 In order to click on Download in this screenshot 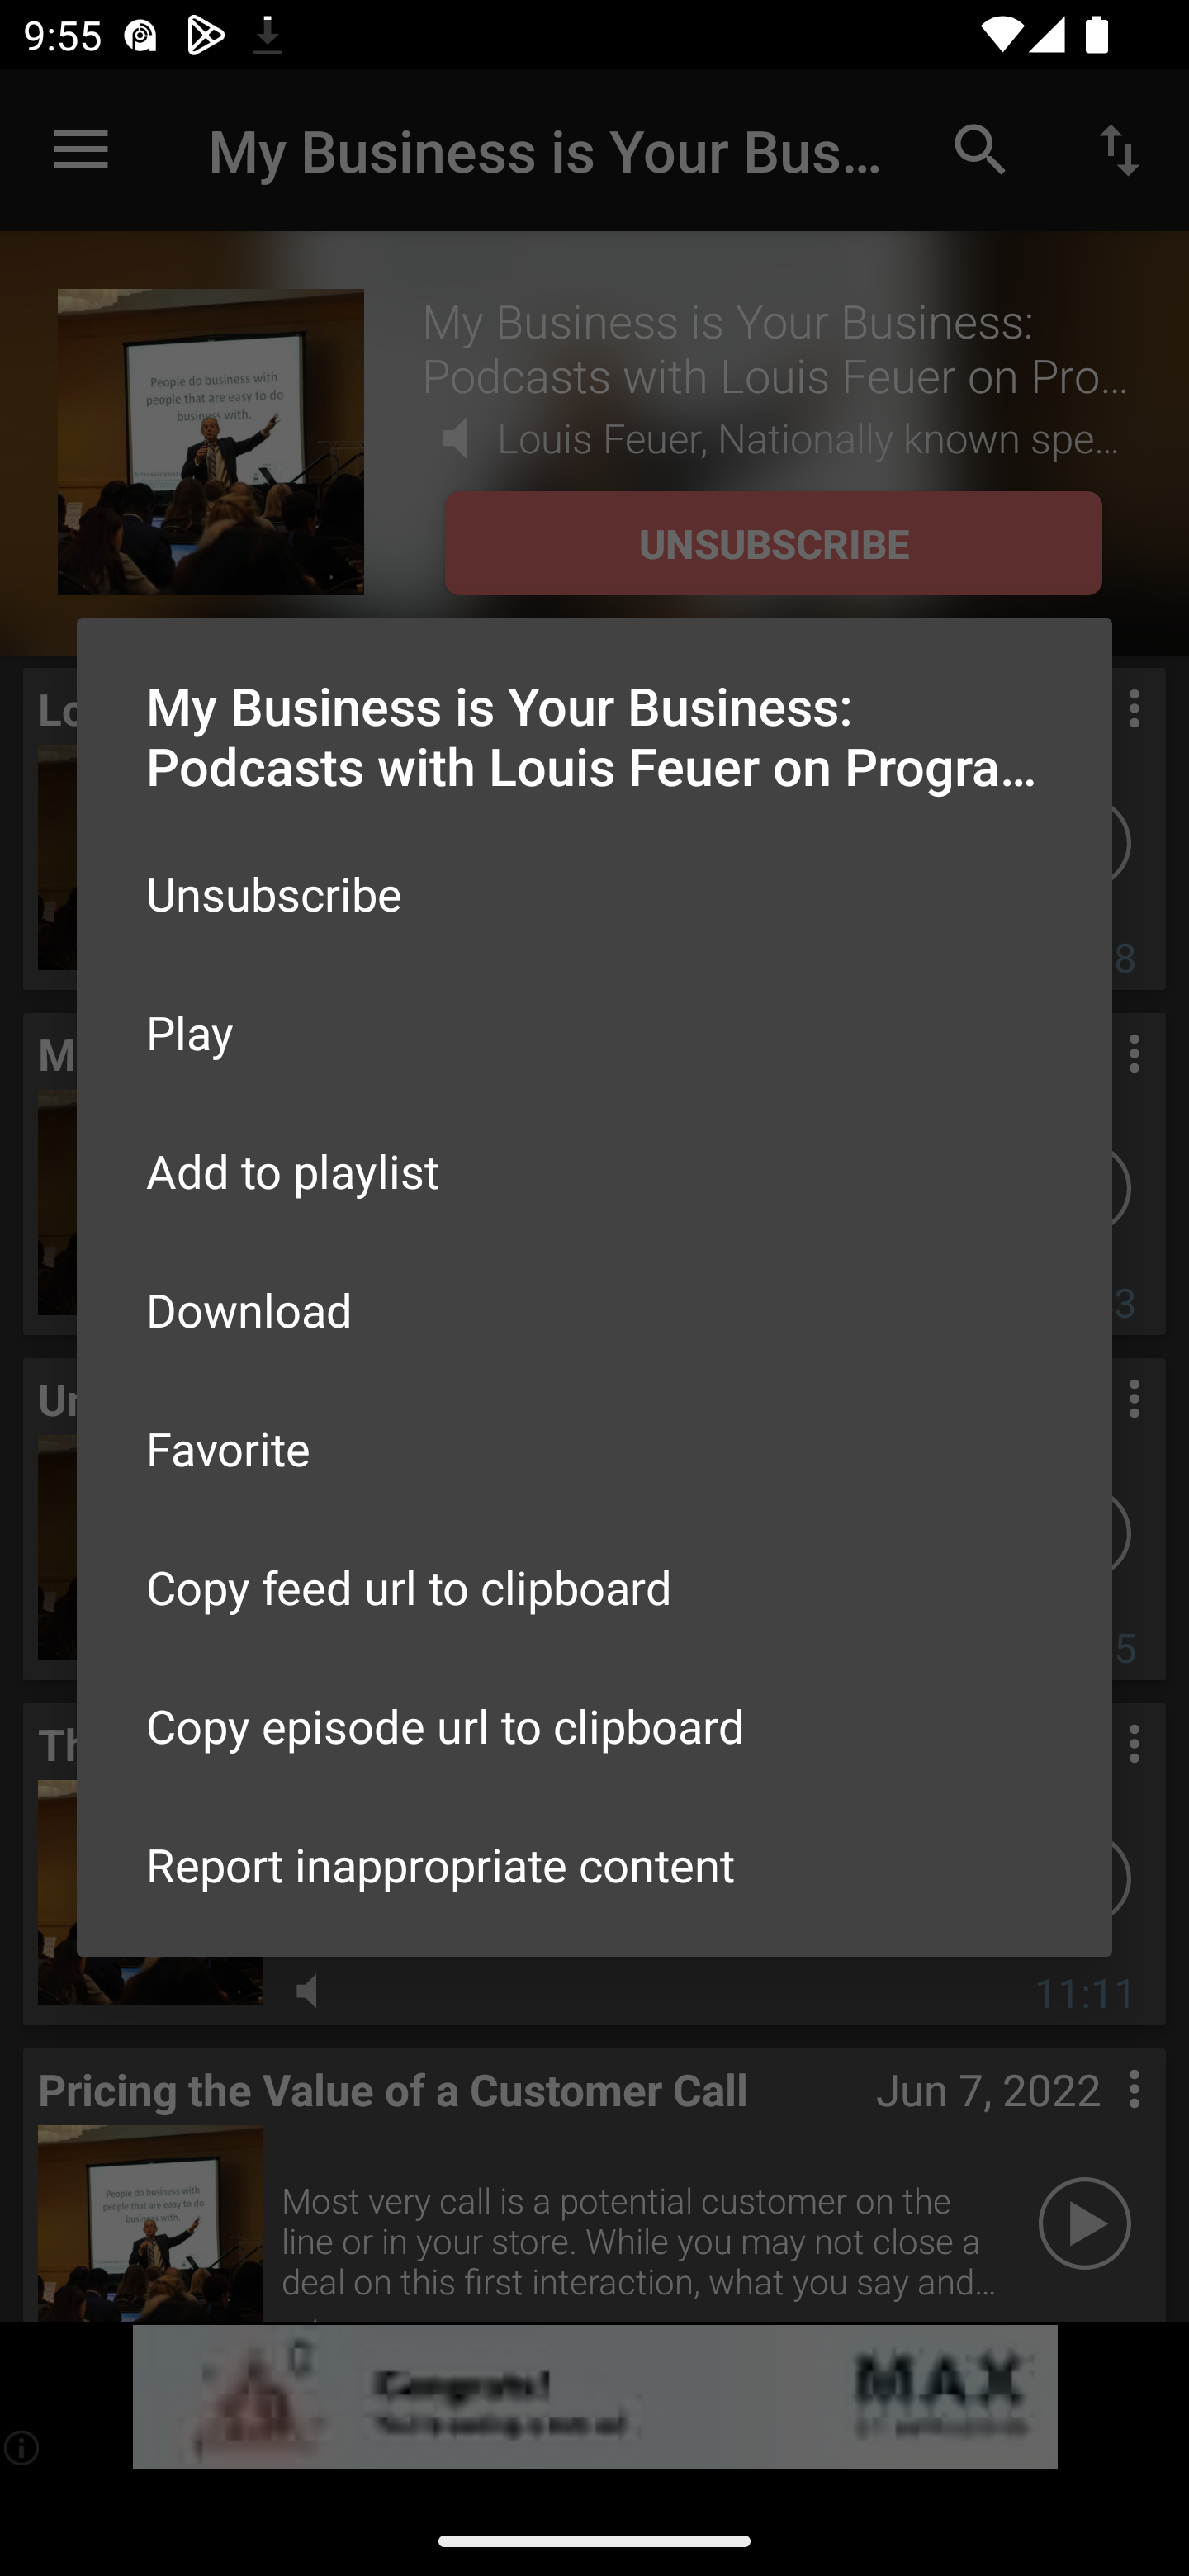, I will do `click(594, 1308)`.